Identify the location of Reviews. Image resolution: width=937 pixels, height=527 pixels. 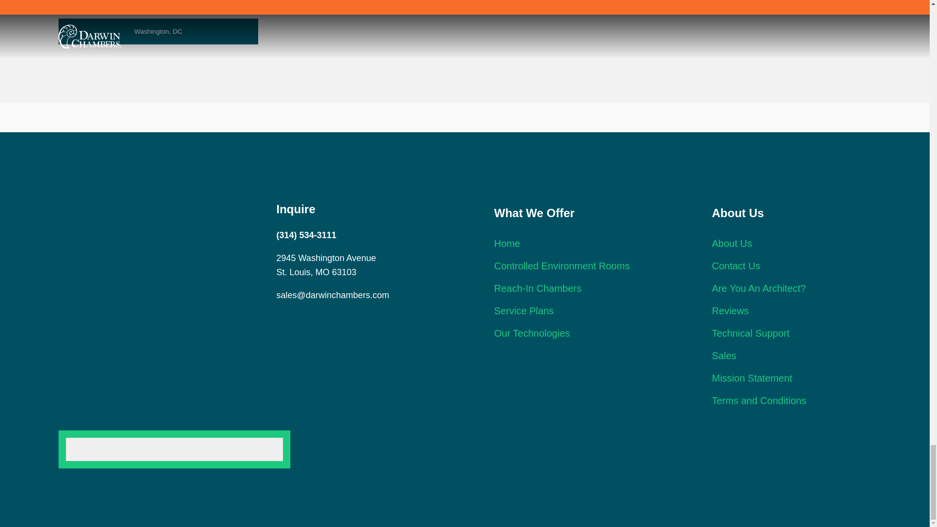
(730, 311).